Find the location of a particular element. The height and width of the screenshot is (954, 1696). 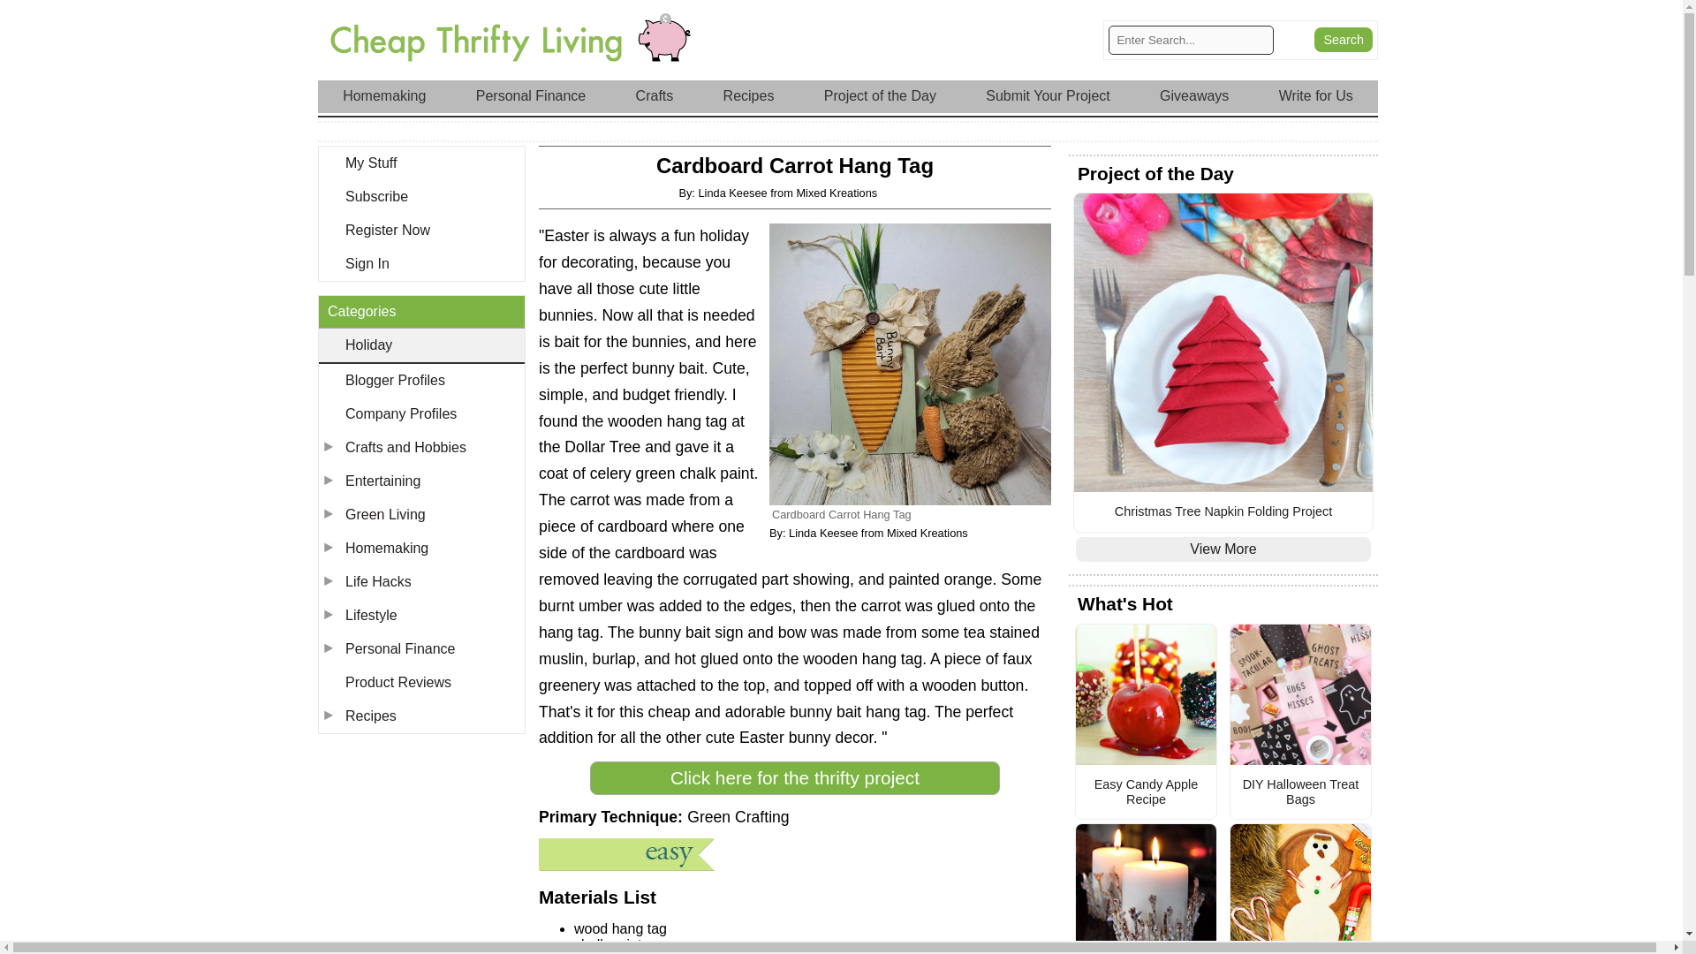

Sign In is located at coordinates (420, 263).